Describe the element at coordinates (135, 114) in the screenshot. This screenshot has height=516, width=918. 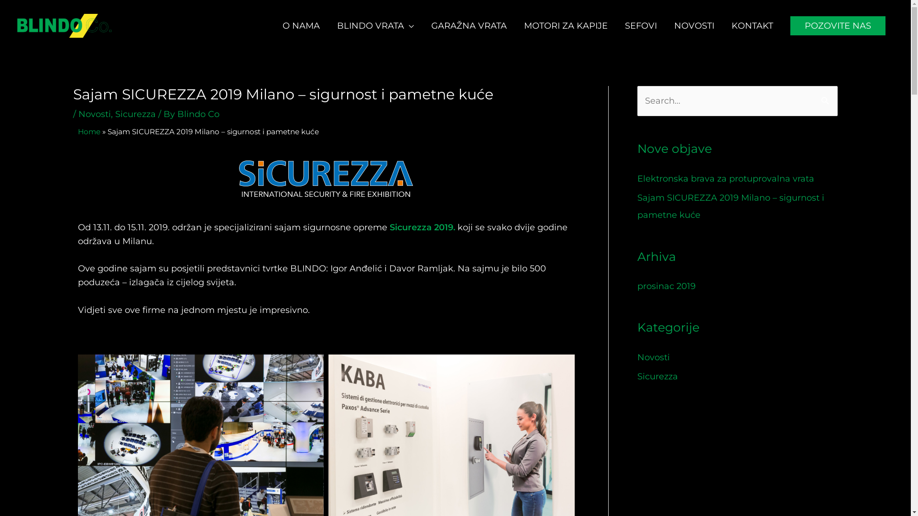
I see `Sicurezza` at that location.